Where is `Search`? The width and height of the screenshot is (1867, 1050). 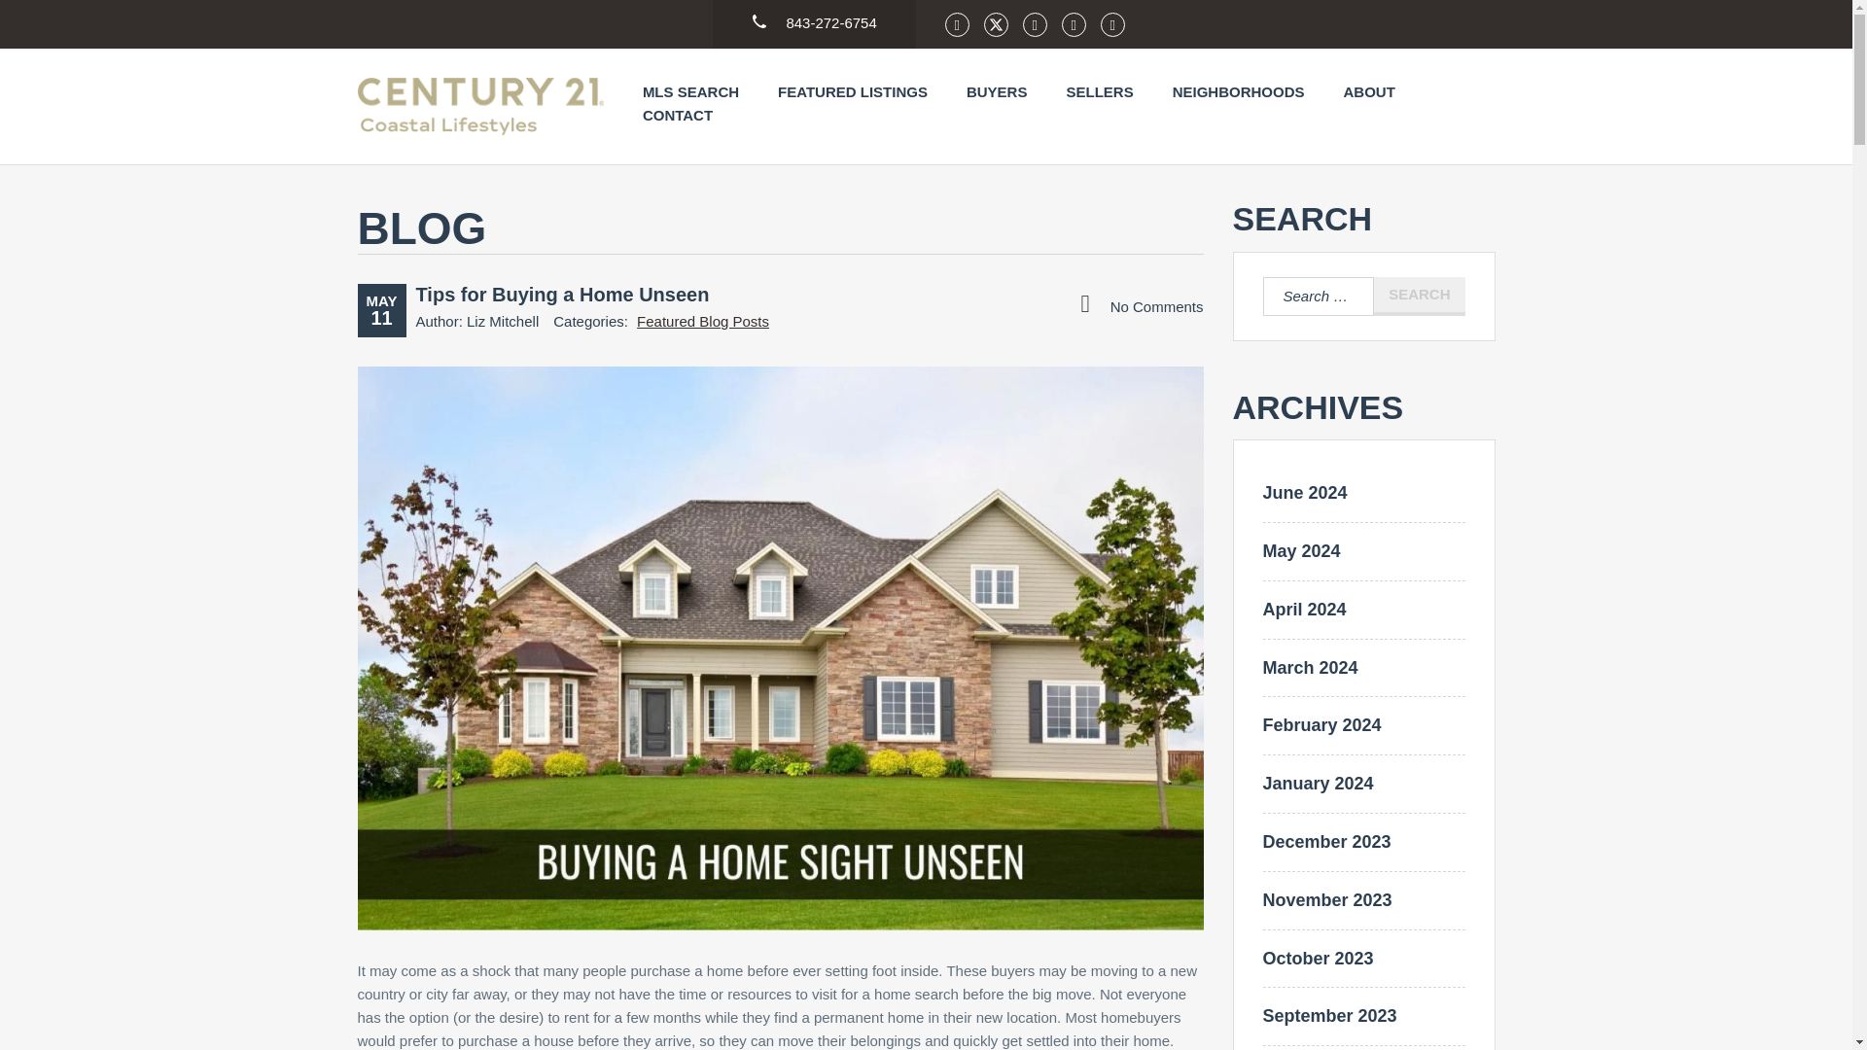
Search is located at coordinates (1419, 297).